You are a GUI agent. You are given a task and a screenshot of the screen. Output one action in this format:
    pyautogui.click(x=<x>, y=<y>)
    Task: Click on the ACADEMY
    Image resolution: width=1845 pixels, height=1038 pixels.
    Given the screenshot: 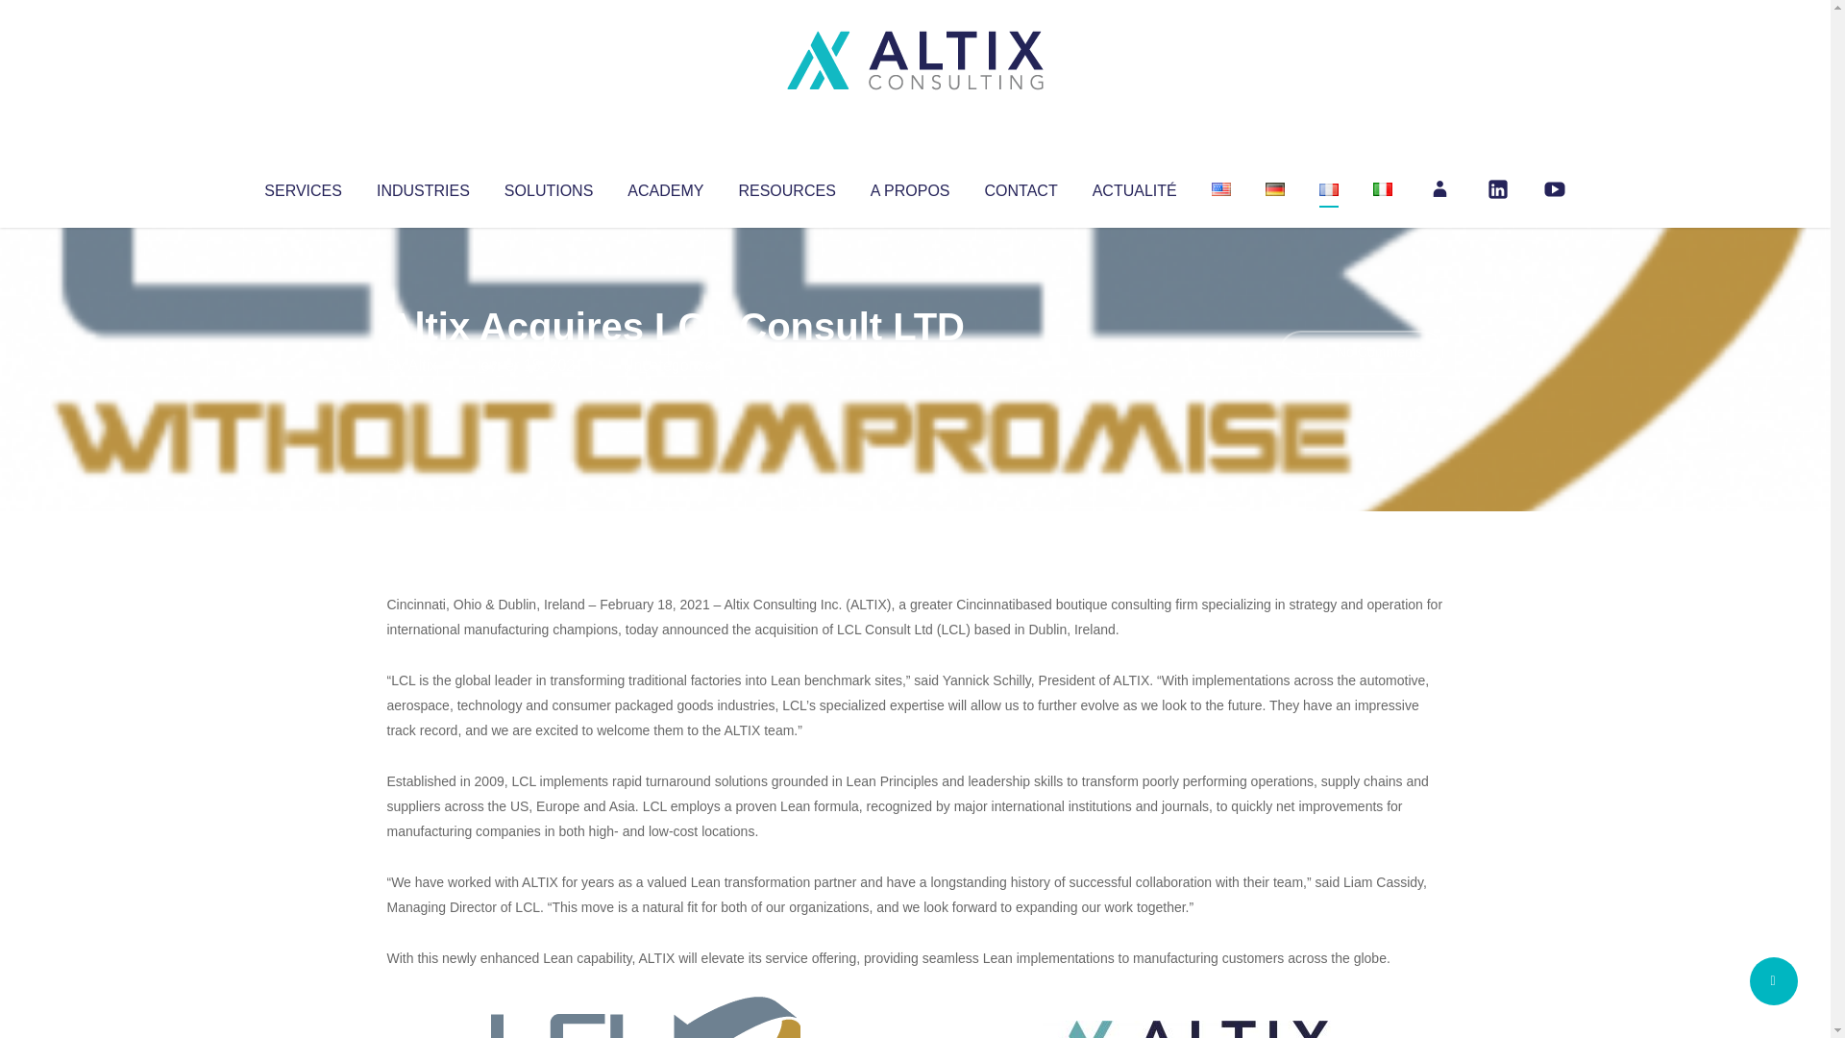 What is the action you would take?
    pyautogui.click(x=665, y=186)
    